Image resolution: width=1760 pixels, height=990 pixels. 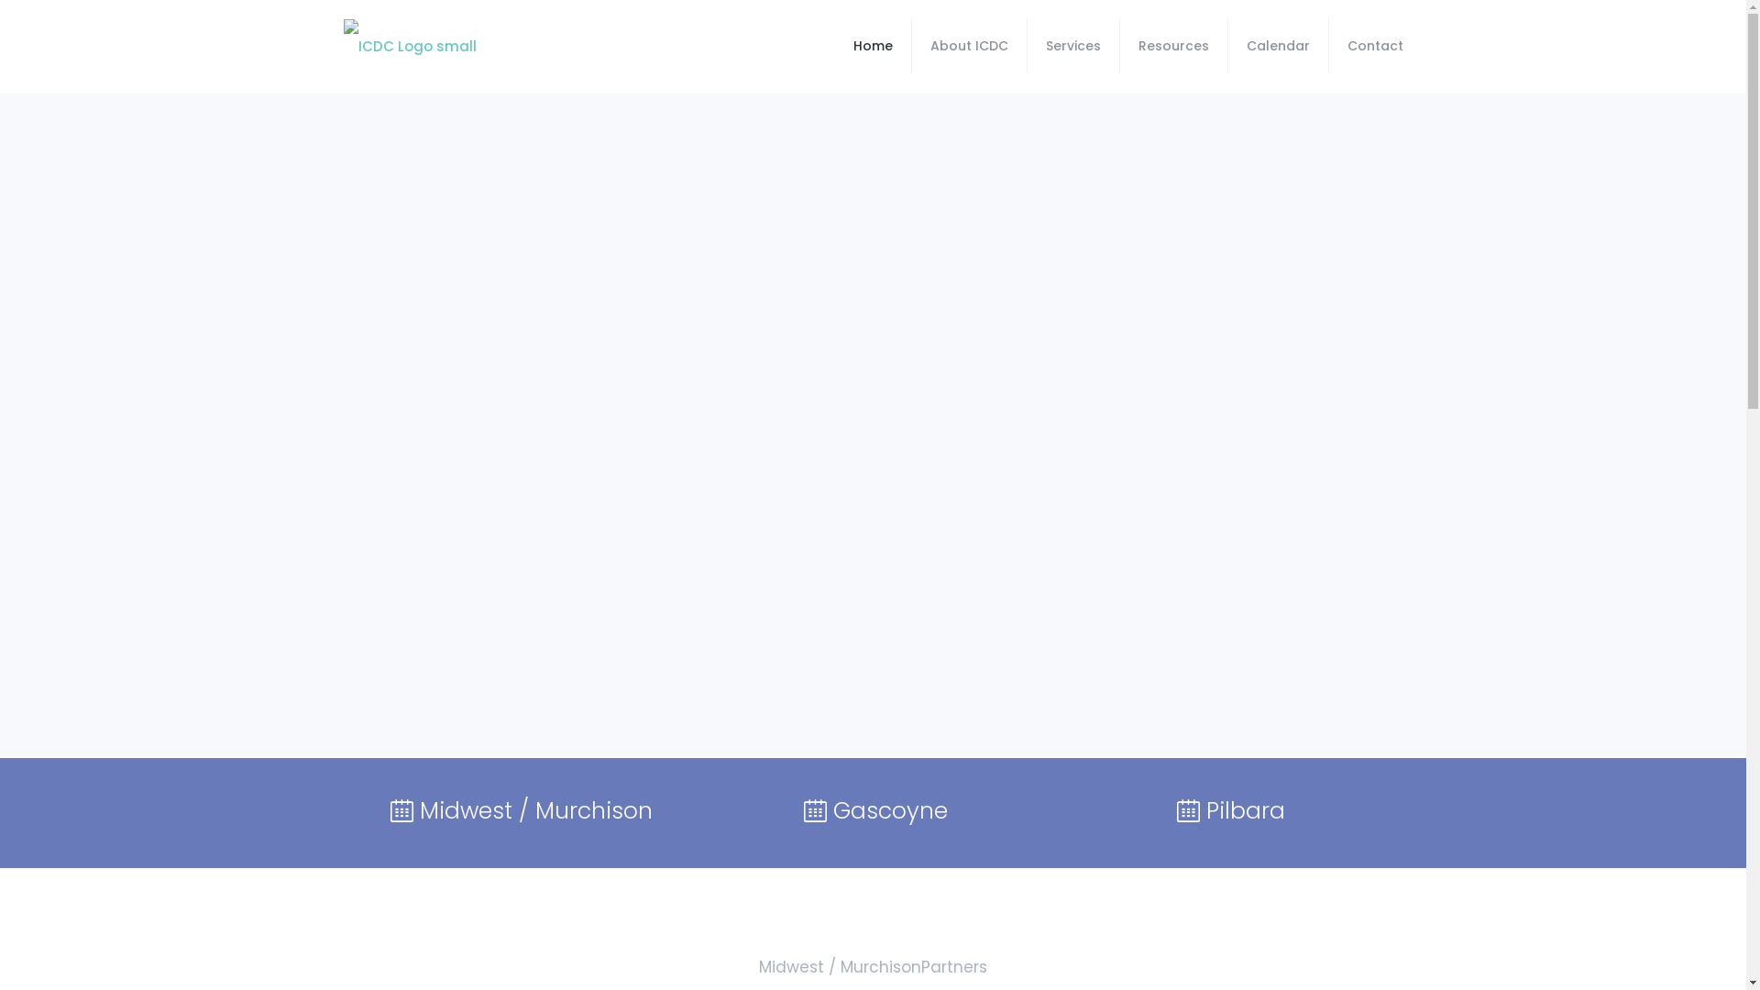 What do you see at coordinates (873, 46) in the screenshot?
I see `Home` at bounding box center [873, 46].